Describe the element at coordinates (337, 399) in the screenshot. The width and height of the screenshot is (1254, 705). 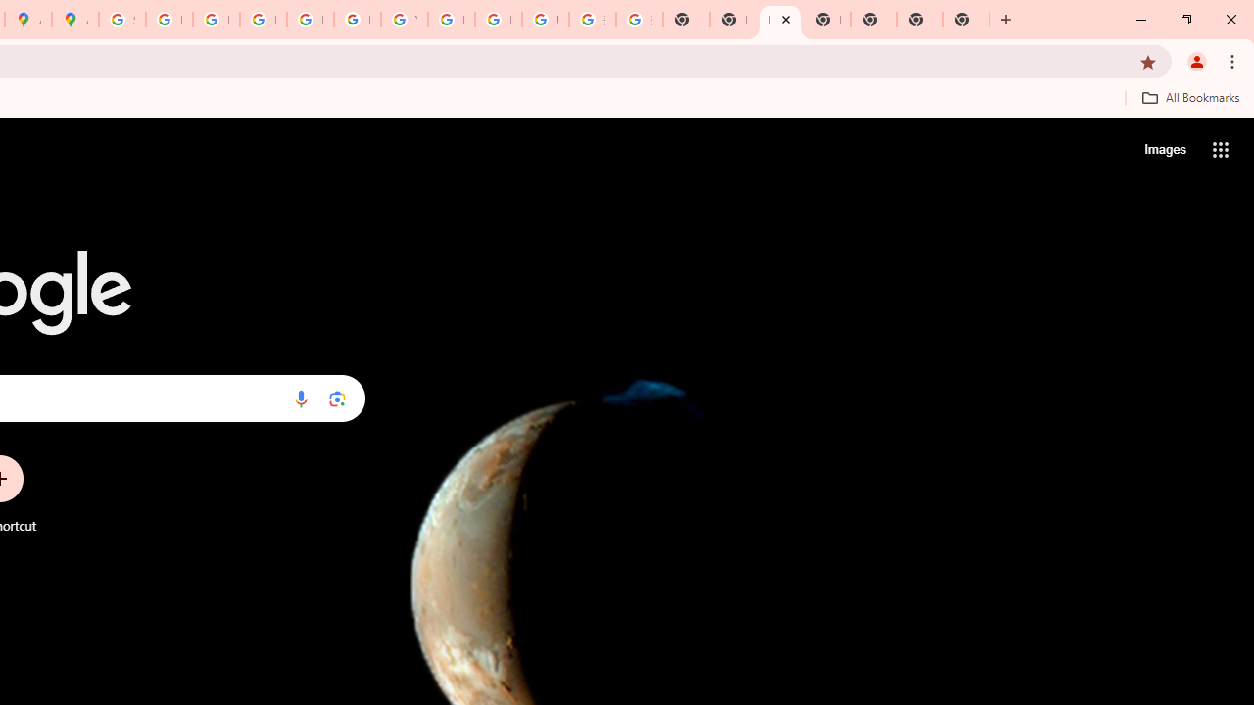
I see `Search by image` at that location.